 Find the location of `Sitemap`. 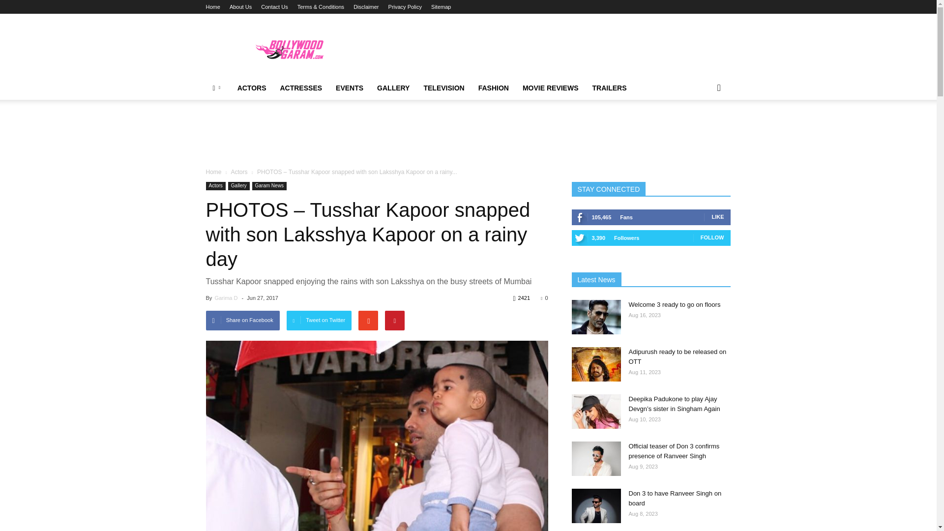

Sitemap is located at coordinates (441, 7).